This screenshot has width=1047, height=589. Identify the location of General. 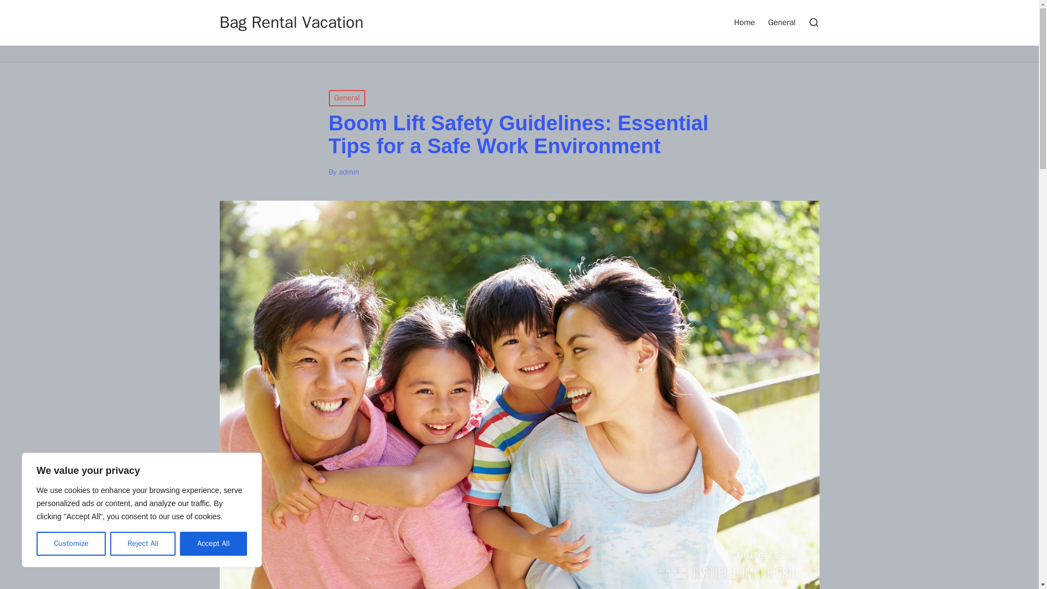
(782, 22).